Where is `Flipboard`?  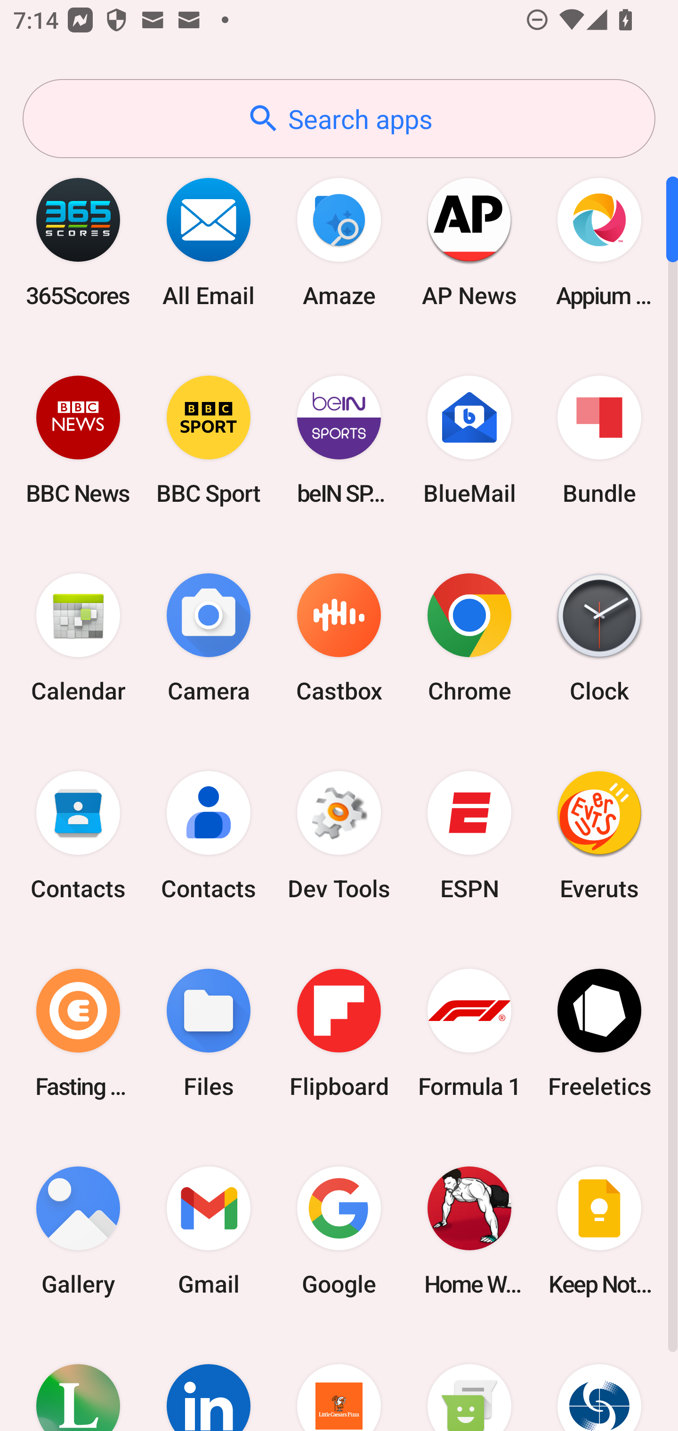 Flipboard is located at coordinates (339, 1033).